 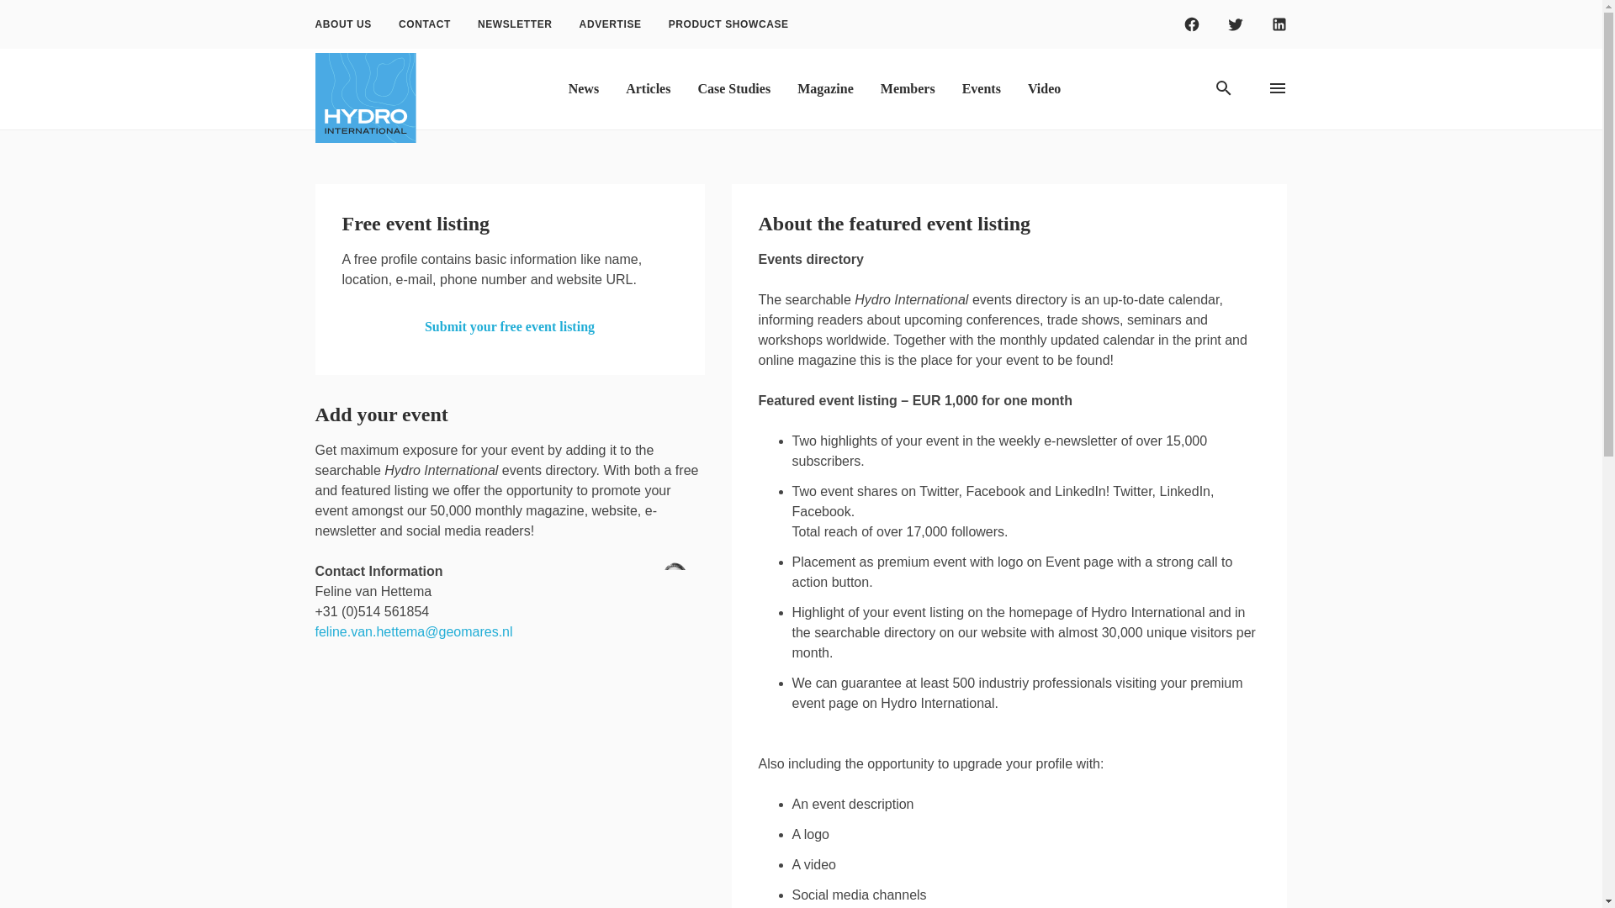 What do you see at coordinates (908, 89) in the screenshot?
I see `Members` at bounding box center [908, 89].